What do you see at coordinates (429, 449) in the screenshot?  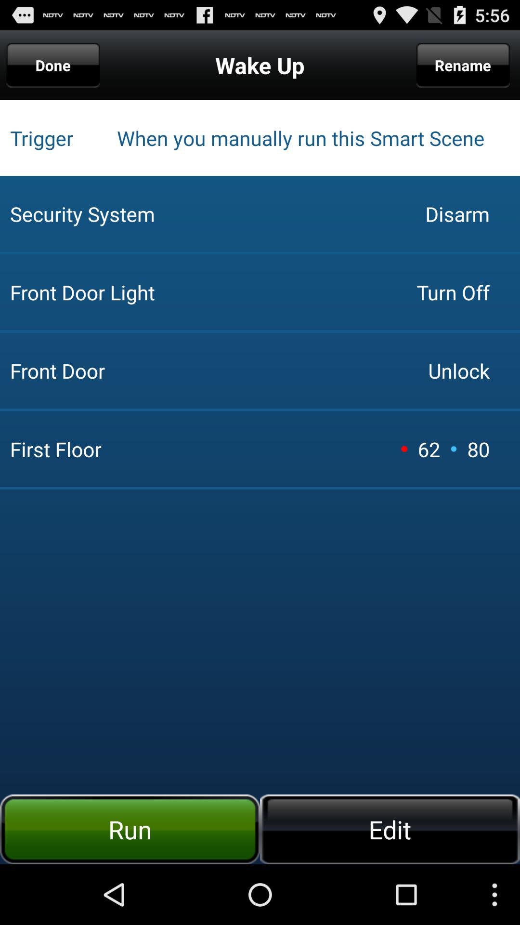 I see `turn off the icon to the right of front door item` at bounding box center [429, 449].